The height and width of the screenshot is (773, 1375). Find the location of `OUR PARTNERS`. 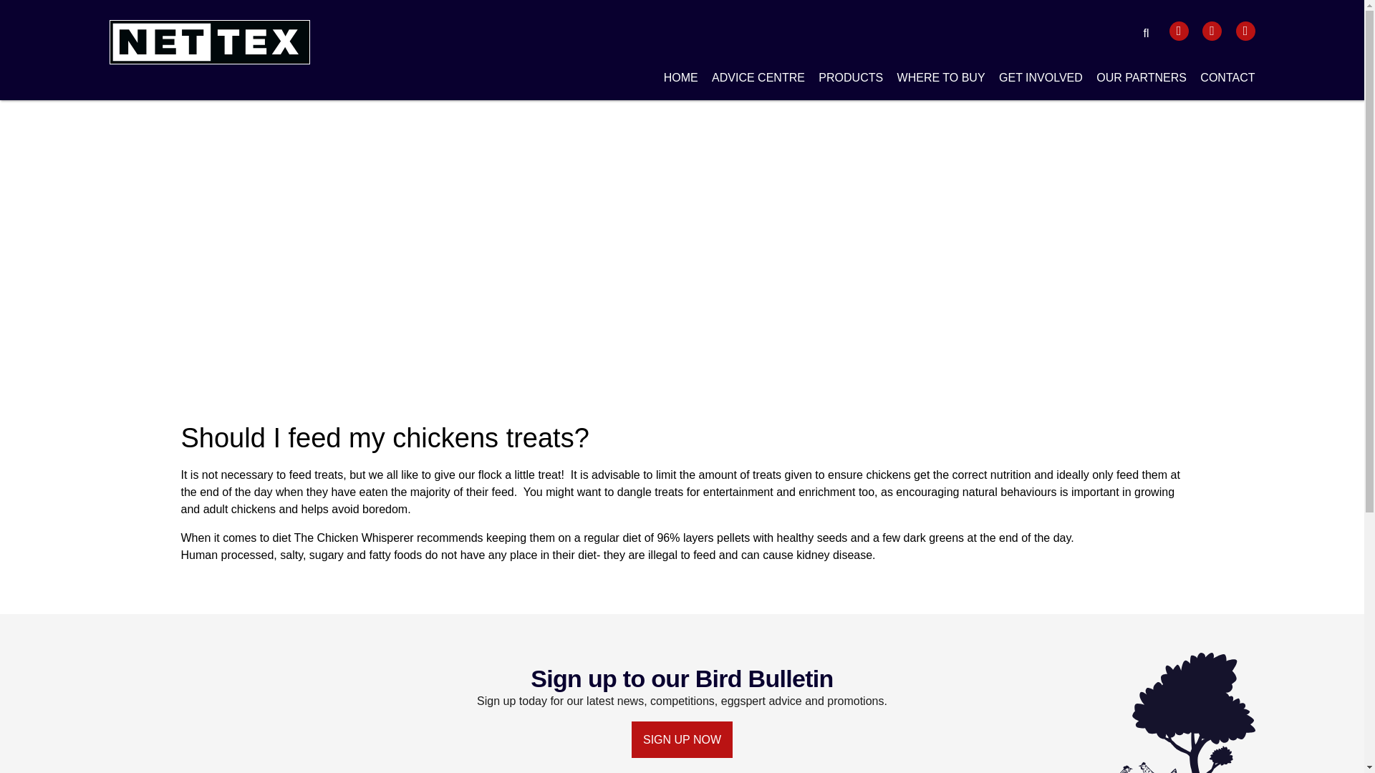

OUR PARTNERS is located at coordinates (1141, 80).